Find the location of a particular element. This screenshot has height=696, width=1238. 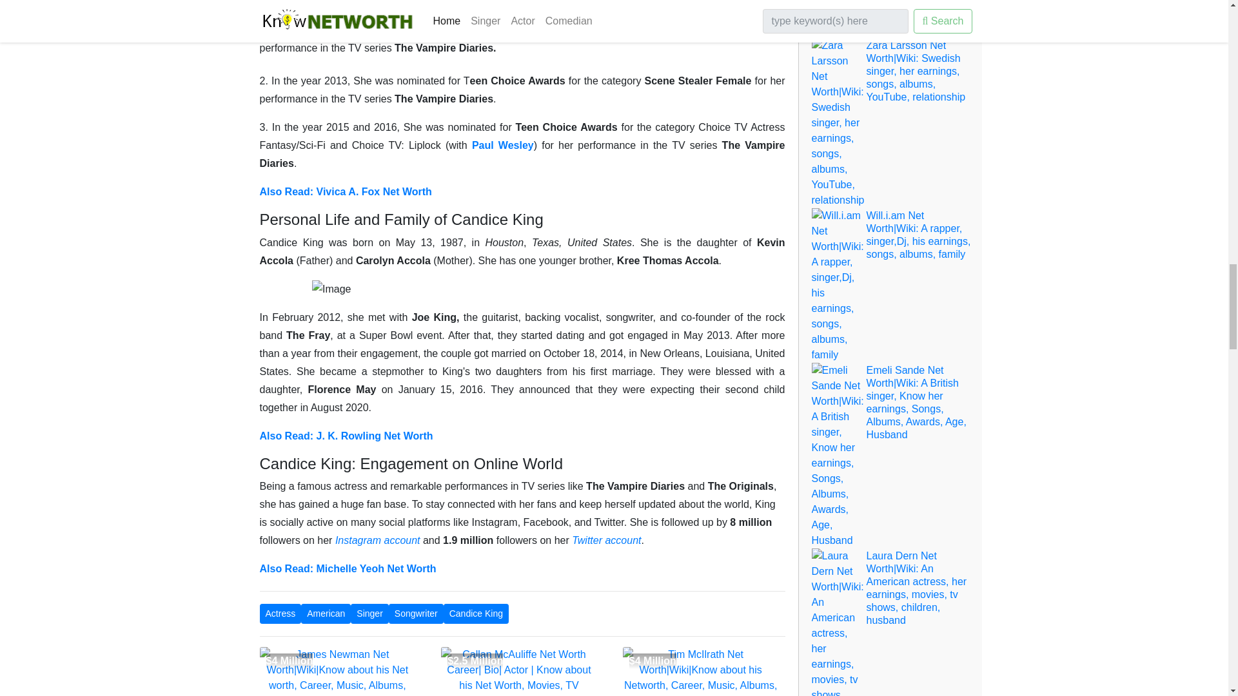

American is located at coordinates (325, 614).